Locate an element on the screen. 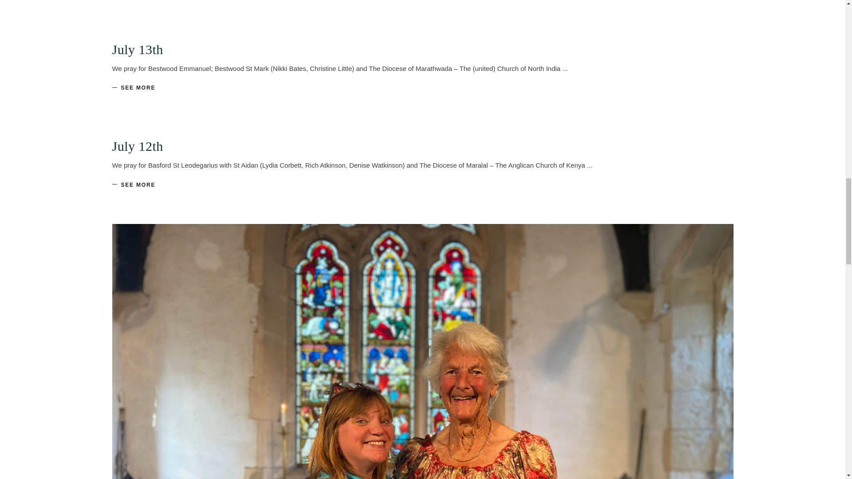 The image size is (852, 479). July 12th is located at coordinates (137, 146).